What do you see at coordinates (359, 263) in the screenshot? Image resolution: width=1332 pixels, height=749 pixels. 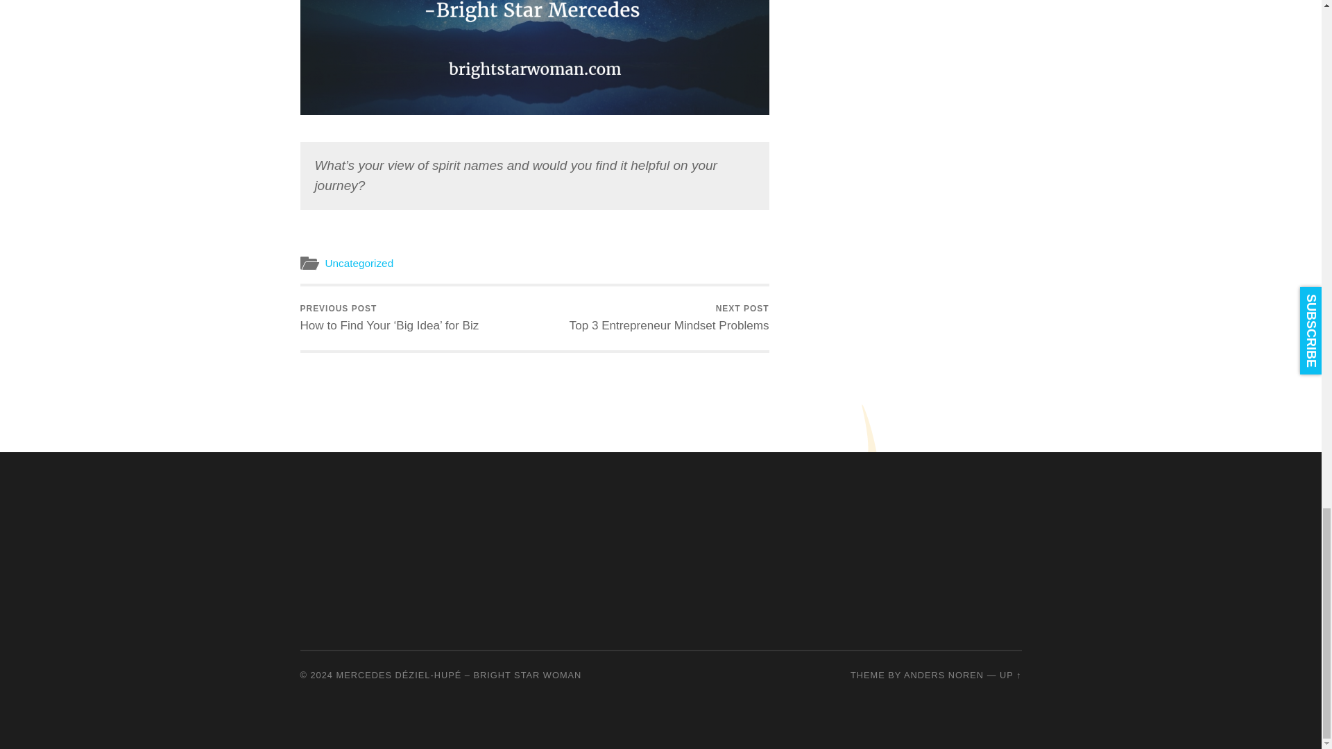 I see `Uncategorized` at bounding box center [359, 263].